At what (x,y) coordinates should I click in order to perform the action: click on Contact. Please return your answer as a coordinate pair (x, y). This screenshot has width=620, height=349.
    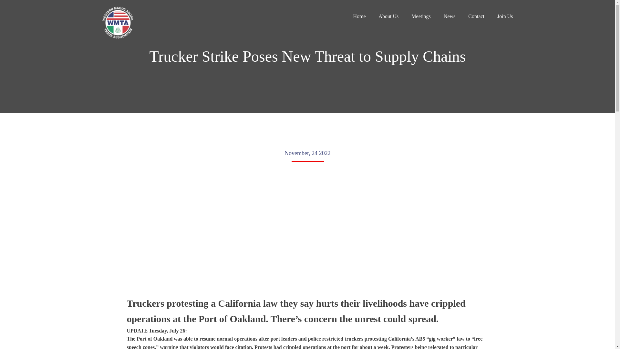
    Looking at the image, I should click on (476, 16).